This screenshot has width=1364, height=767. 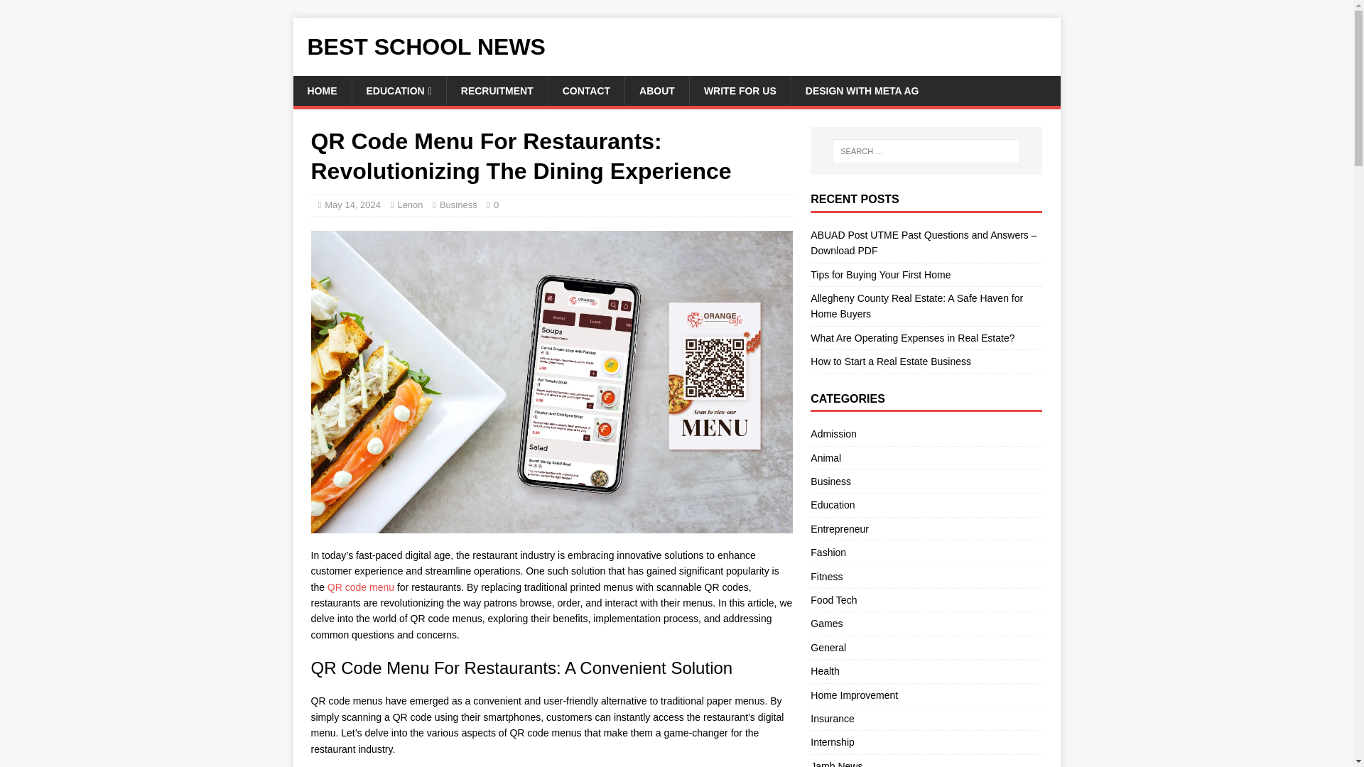 I want to click on RECRUITMENT, so click(x=497, y=91).